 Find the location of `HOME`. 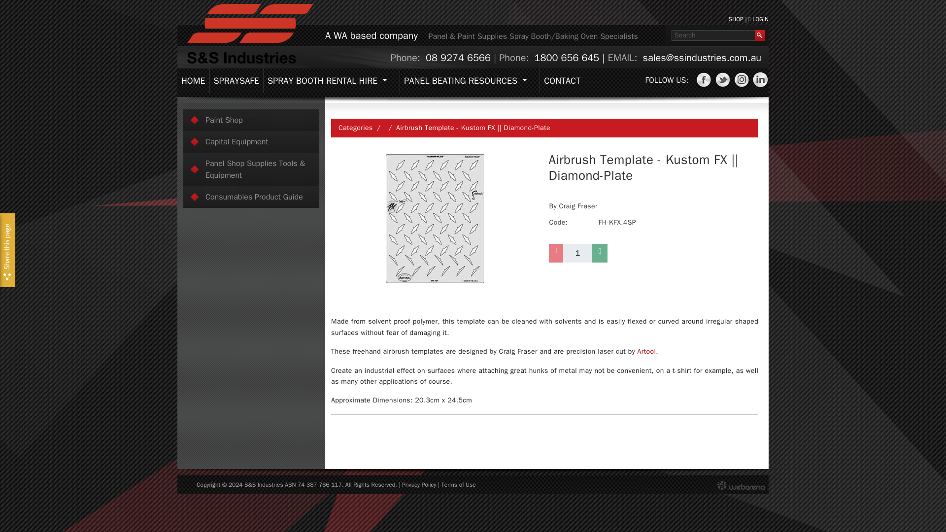

HOME is located at coordinates (193, 81).